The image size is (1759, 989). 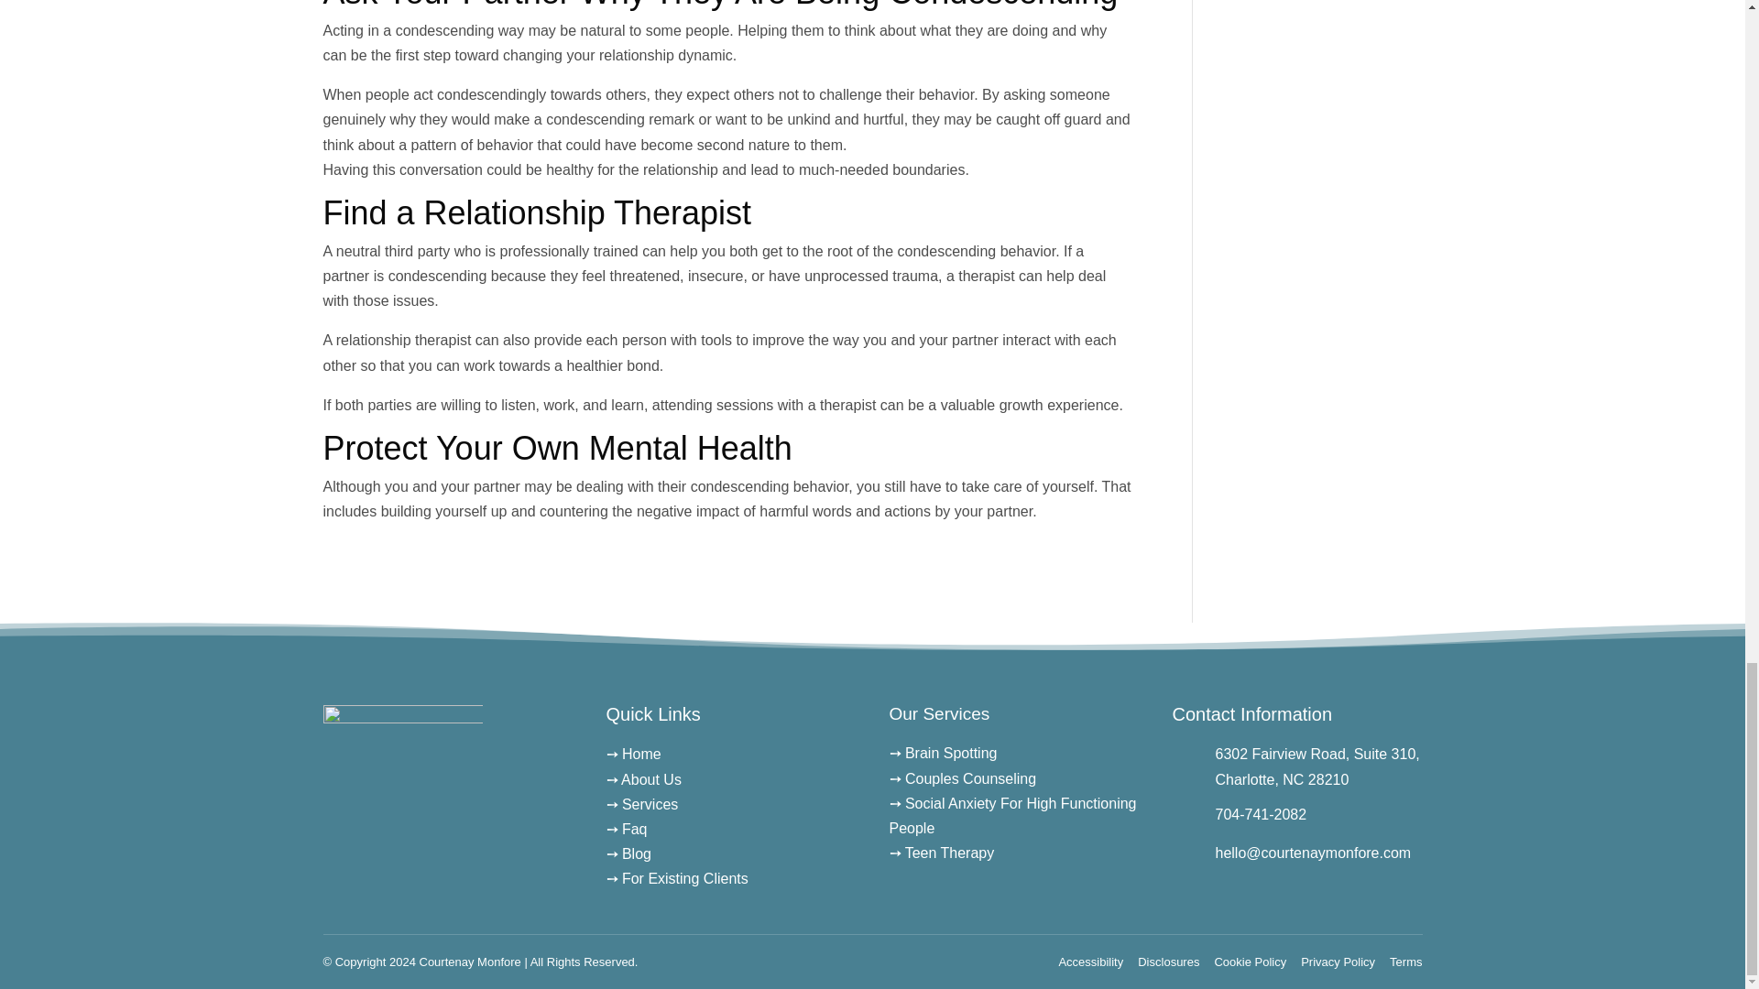 I want to click on Disclosures, so click(x=1169, y=962).